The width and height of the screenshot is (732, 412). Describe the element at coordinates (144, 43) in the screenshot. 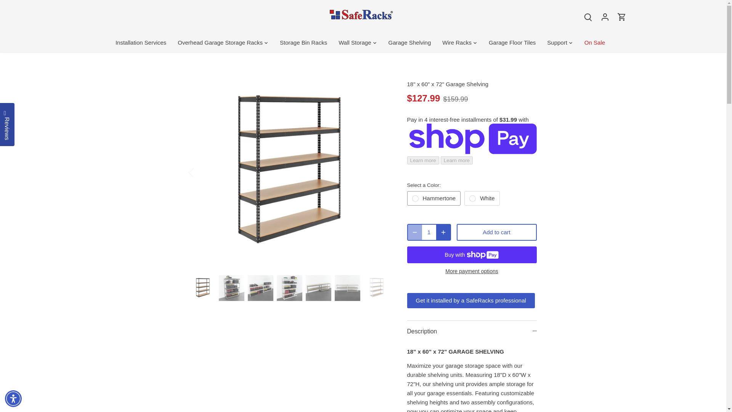

I see `Installation Services` at that location.